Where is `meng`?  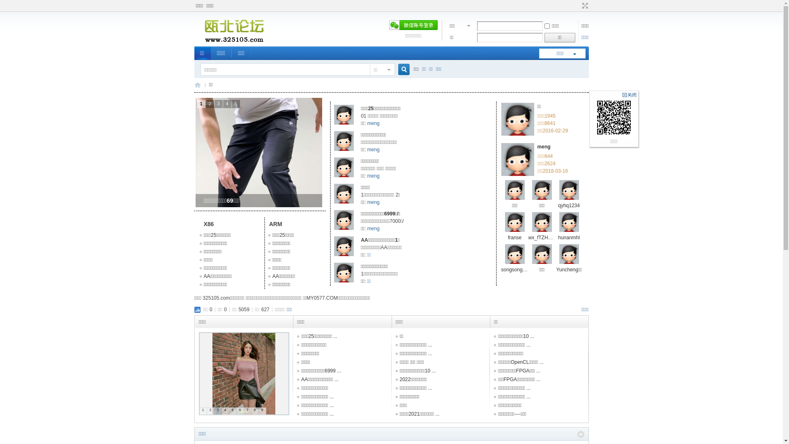
meng is located at coordinates (544, 147).